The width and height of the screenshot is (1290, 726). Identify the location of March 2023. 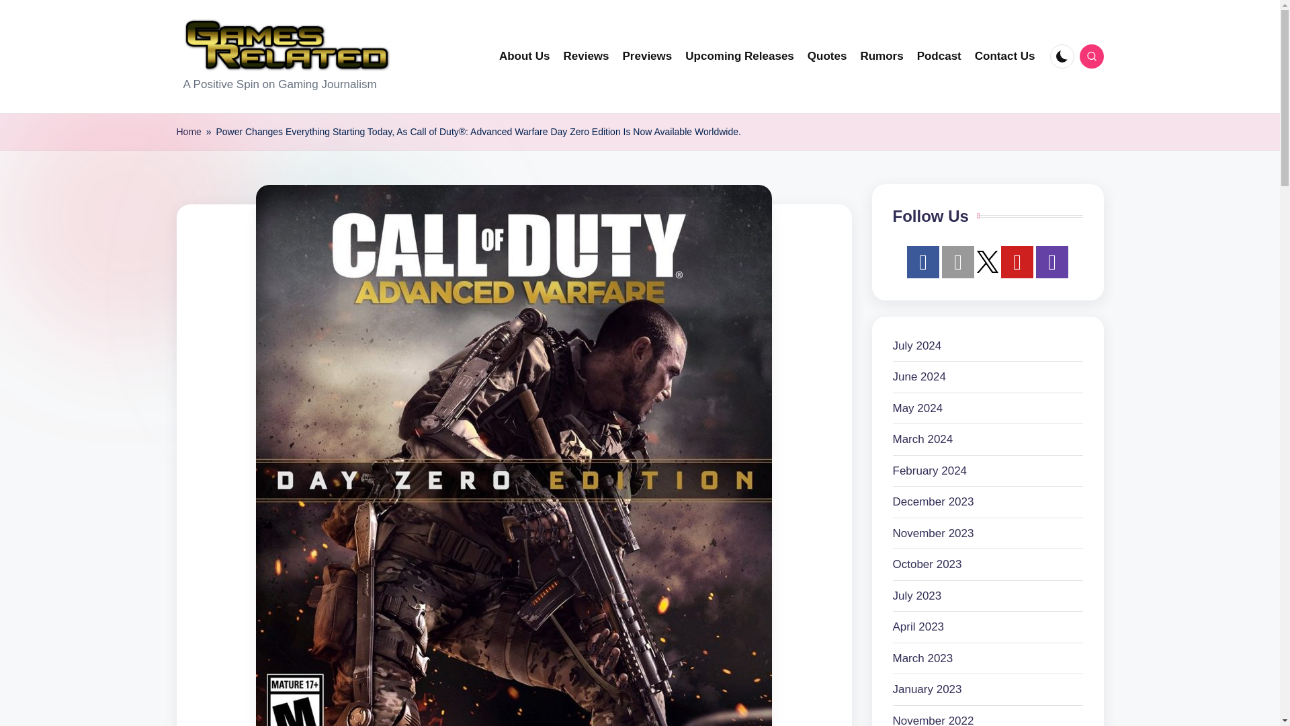
(922, 658).